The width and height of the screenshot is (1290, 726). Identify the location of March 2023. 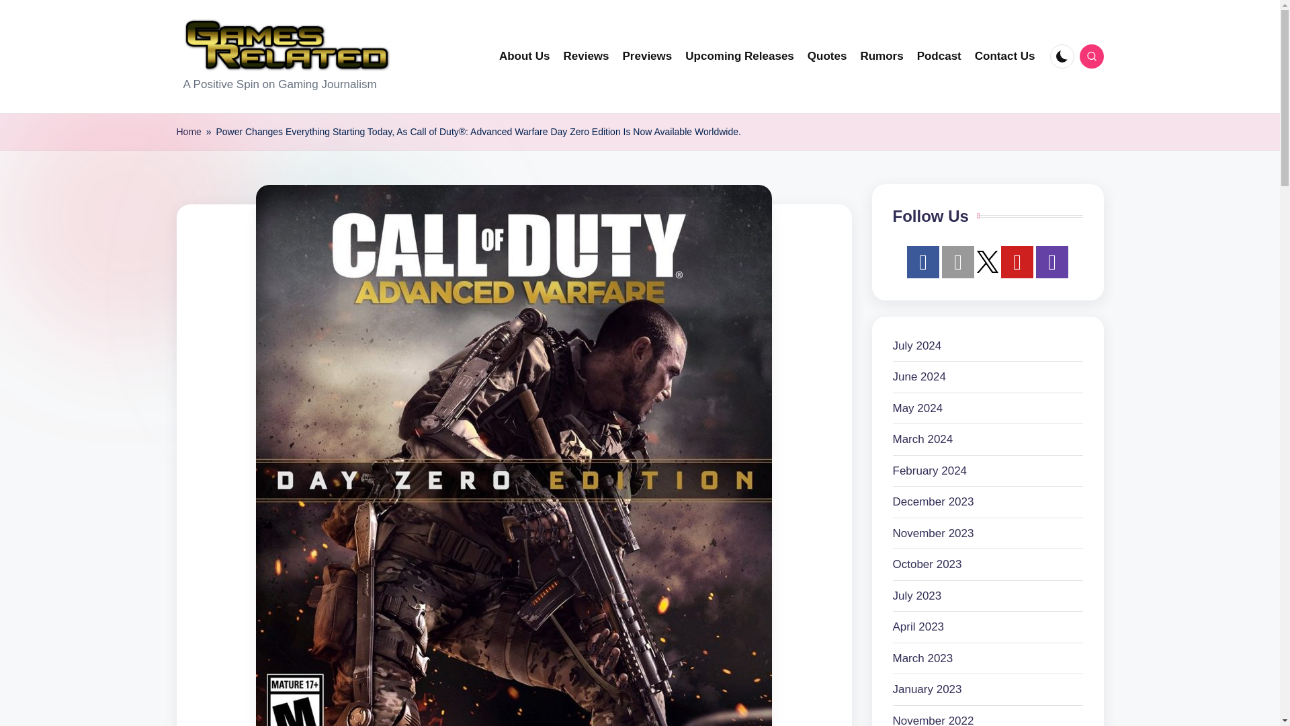
(922, 658).